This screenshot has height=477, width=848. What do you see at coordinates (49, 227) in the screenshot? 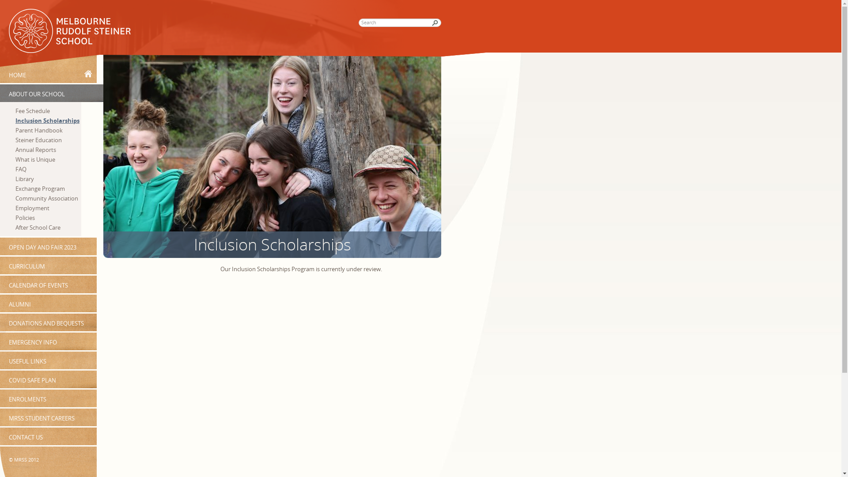
I see `After School Care` at bounding box center [49, 227].